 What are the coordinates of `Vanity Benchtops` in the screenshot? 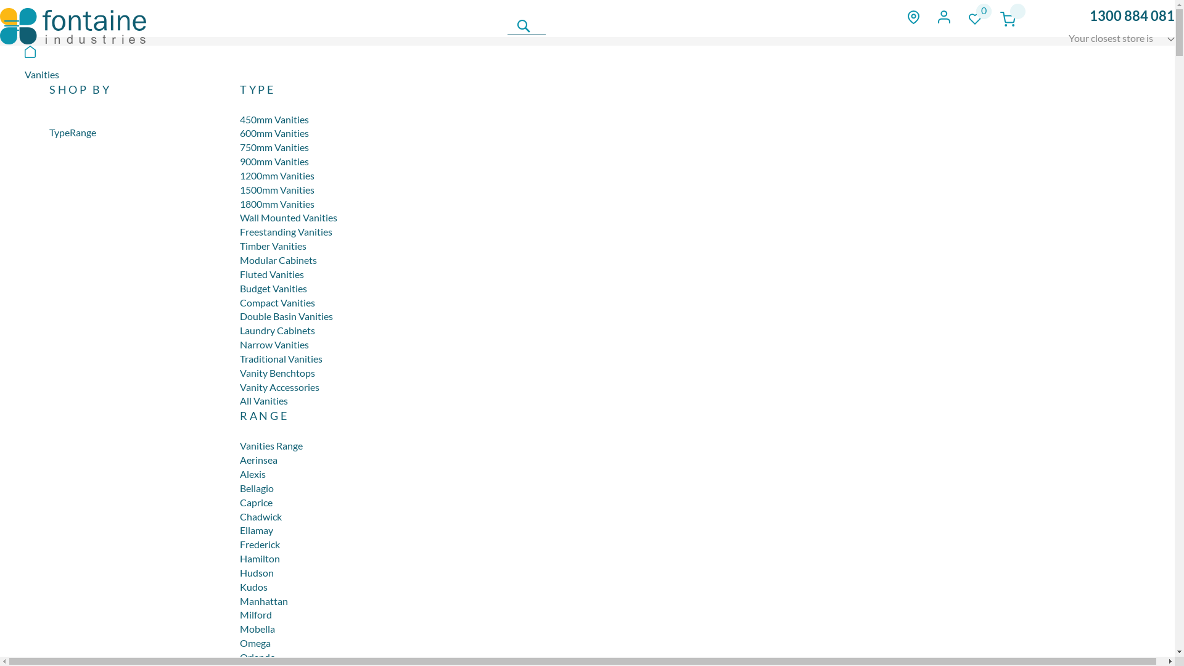 It's located at (277, 372).